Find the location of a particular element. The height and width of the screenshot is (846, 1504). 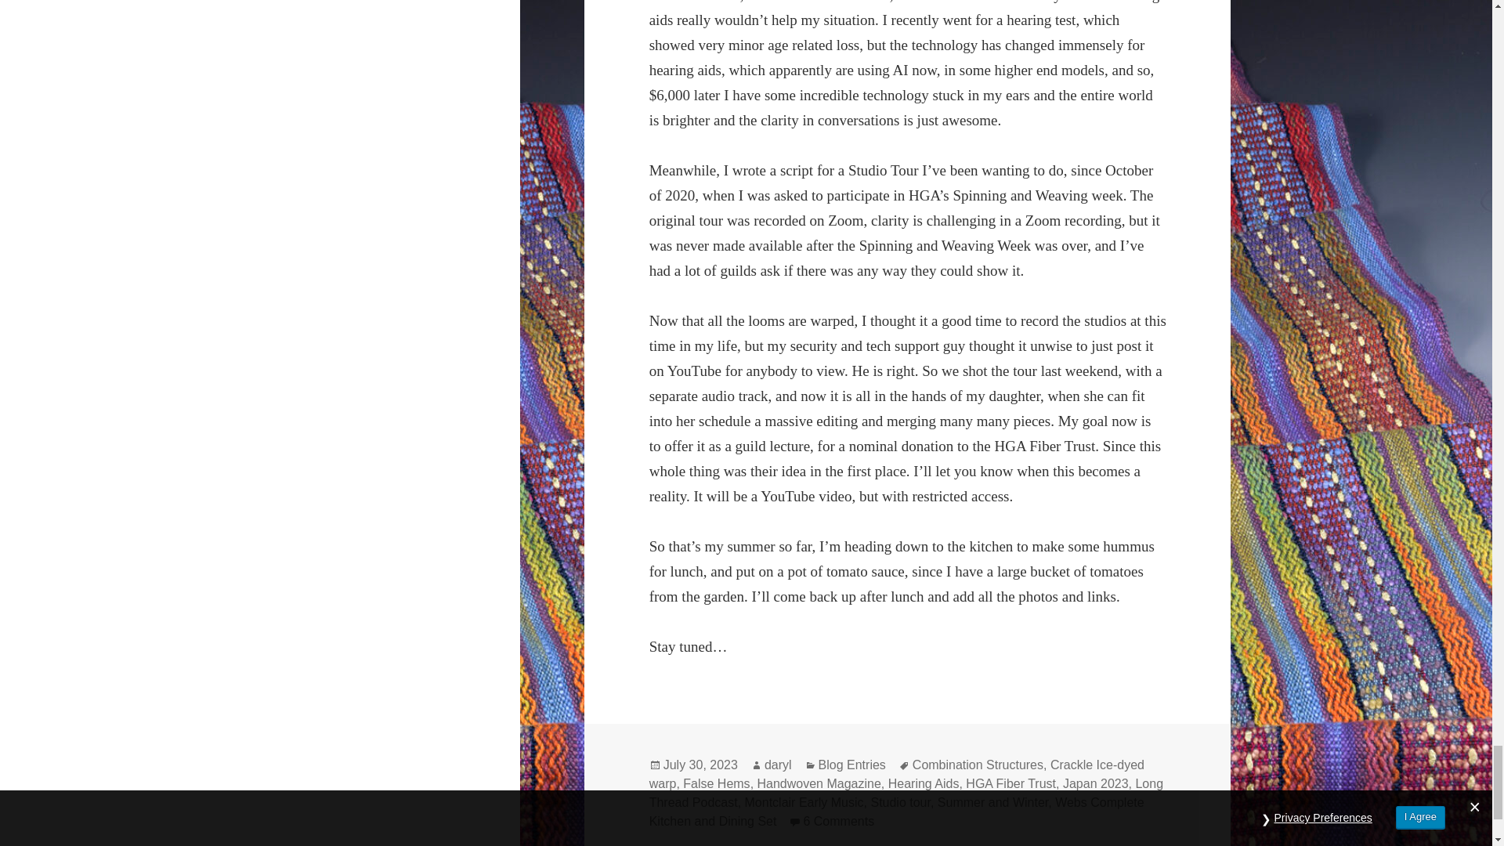

Long Thread Podcast is located at coordinates (906, 793).